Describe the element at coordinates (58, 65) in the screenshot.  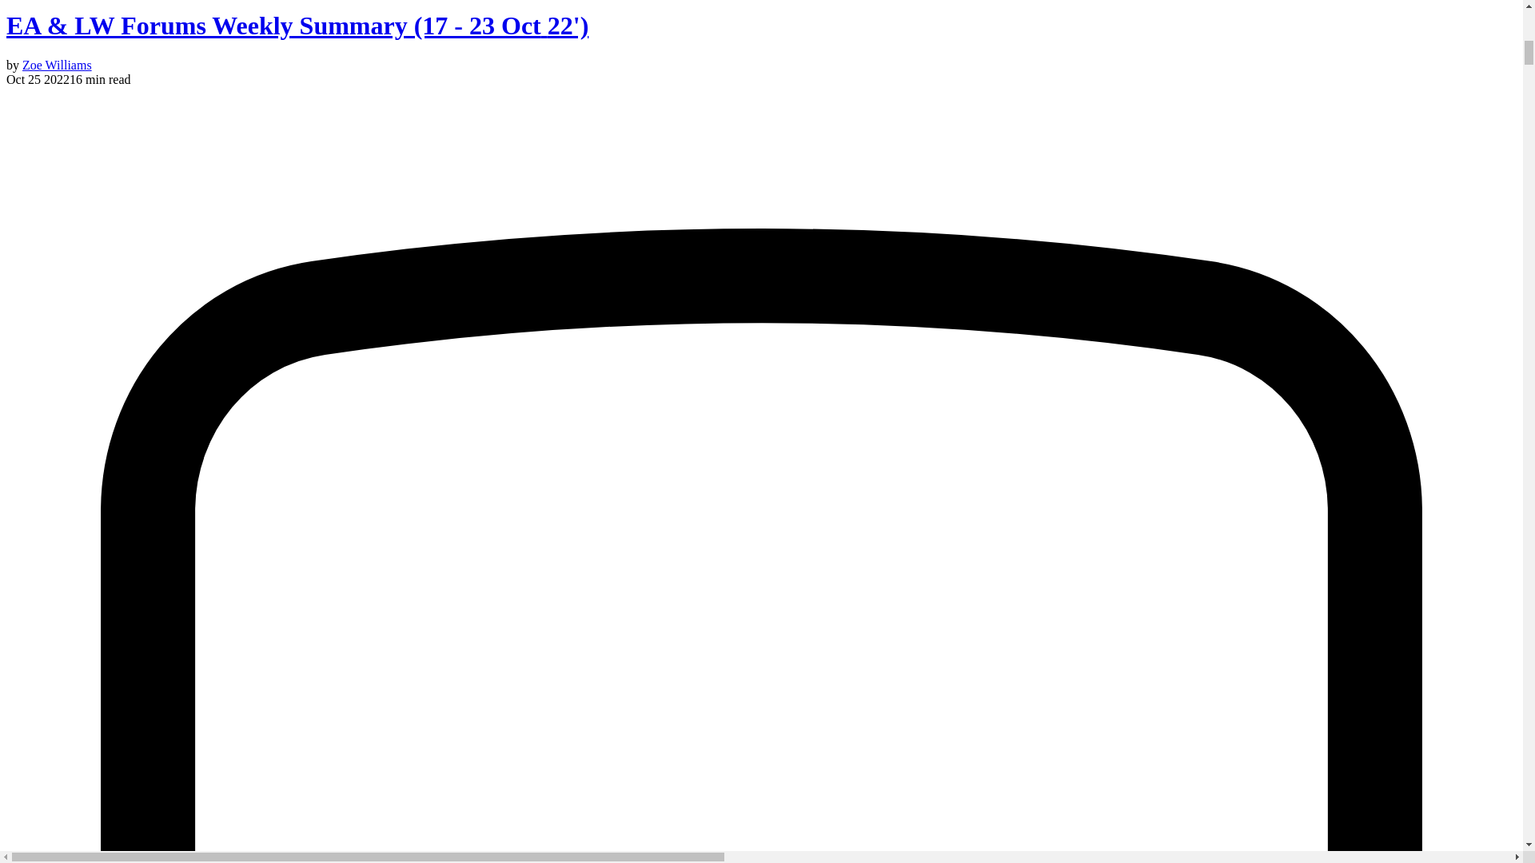
I see `Zoe Williams` at that location.